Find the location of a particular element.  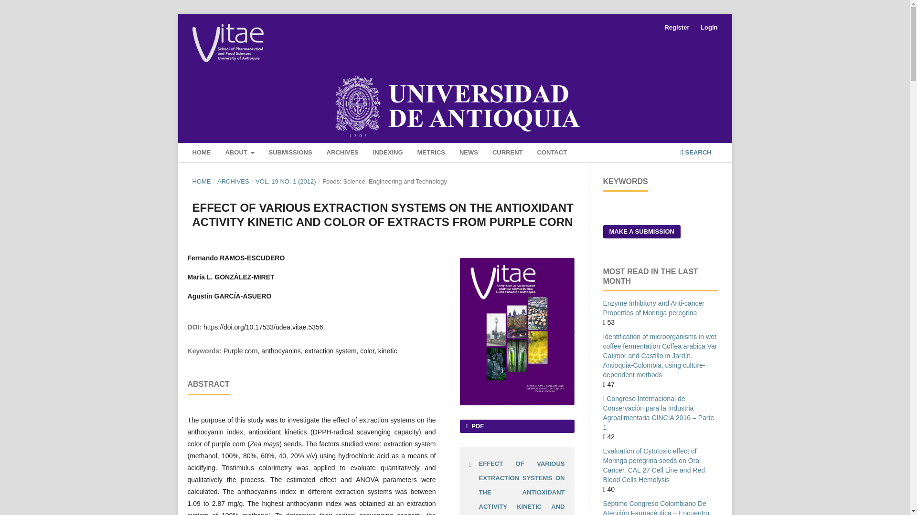

METRICS is located at coordinates (431, 154).